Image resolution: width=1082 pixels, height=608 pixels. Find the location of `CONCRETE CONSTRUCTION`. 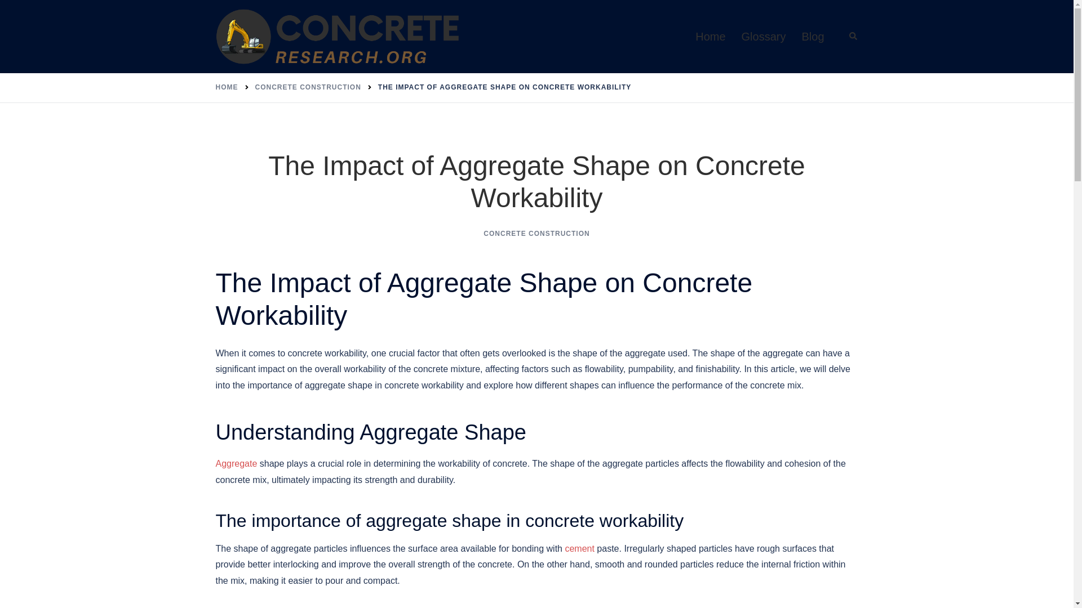

CONCRETE CONSTRUCTION is located at coordinates (536, 234).